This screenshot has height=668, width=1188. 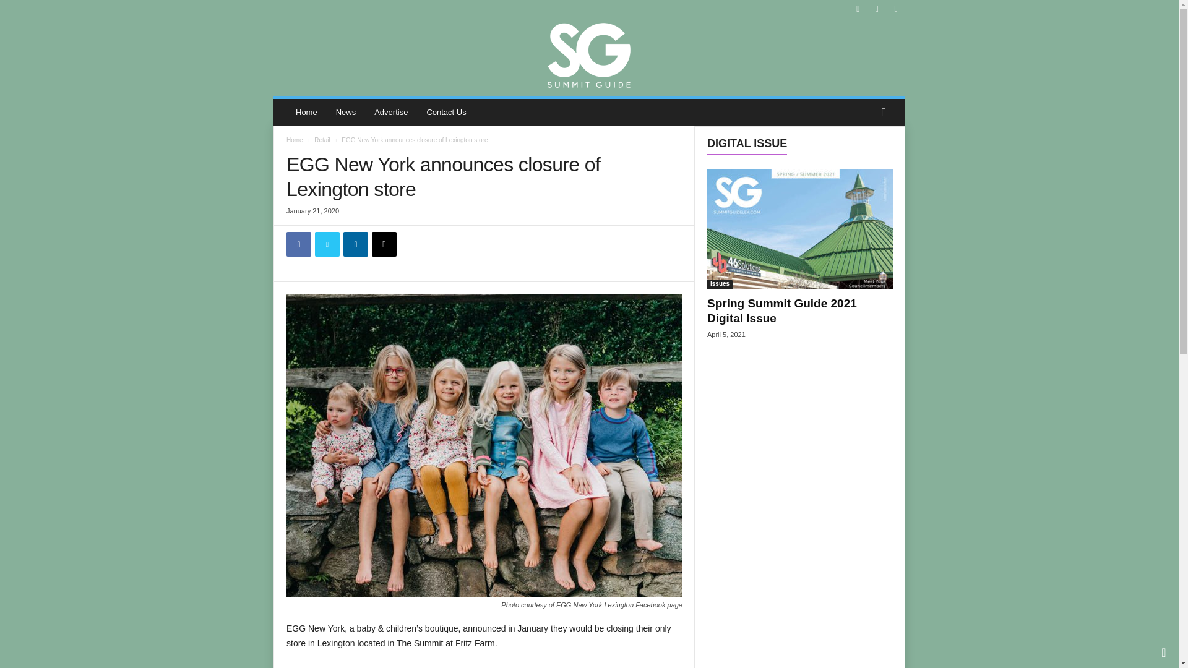 I want to click on Home, so click(x=295, y=140).